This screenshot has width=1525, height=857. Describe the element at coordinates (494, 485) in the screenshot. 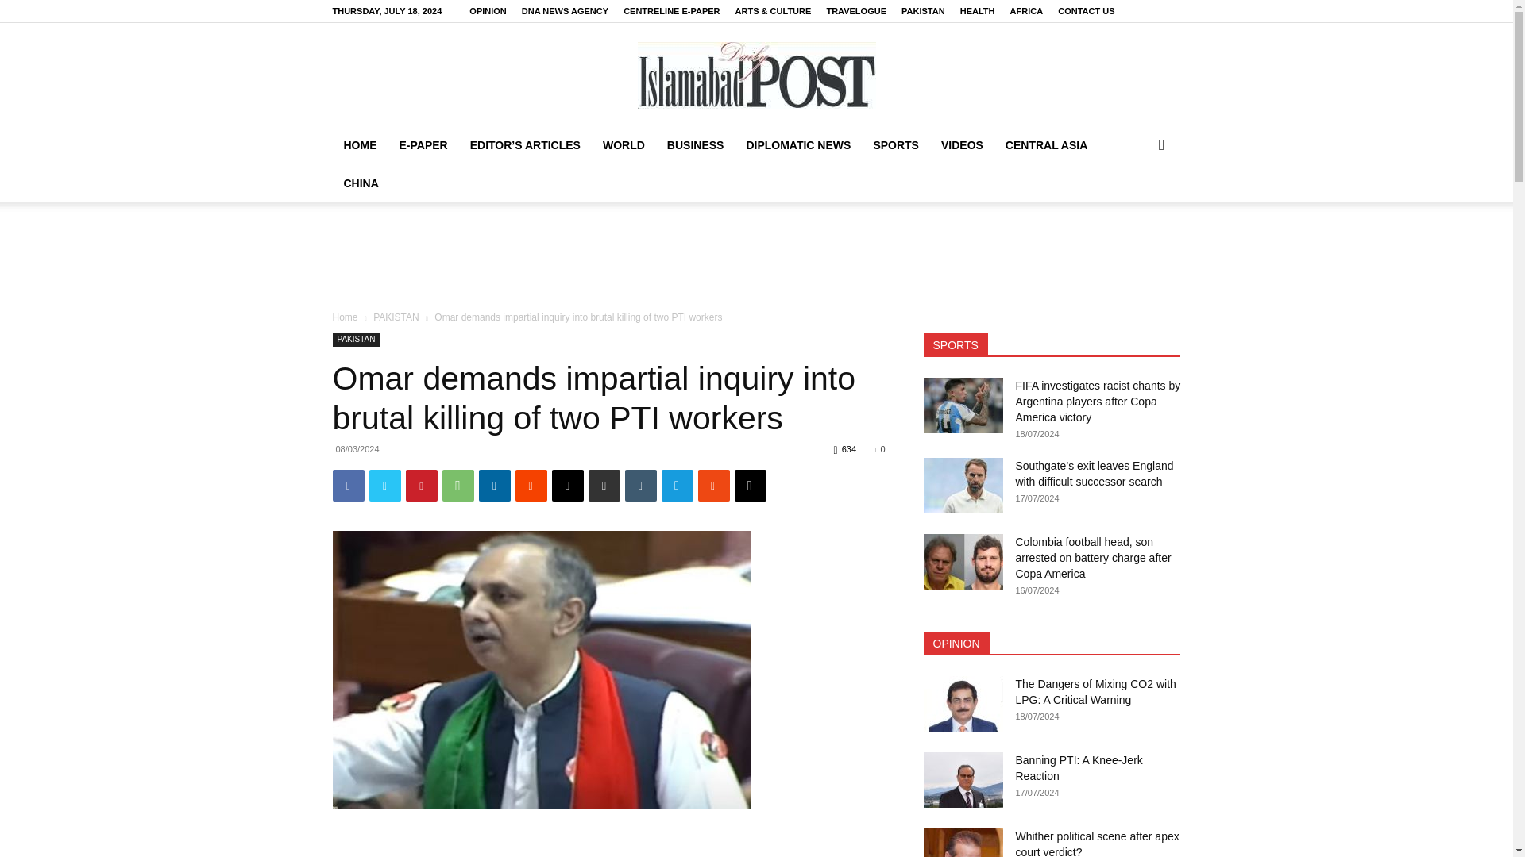

I see `Linkedin` at that location.